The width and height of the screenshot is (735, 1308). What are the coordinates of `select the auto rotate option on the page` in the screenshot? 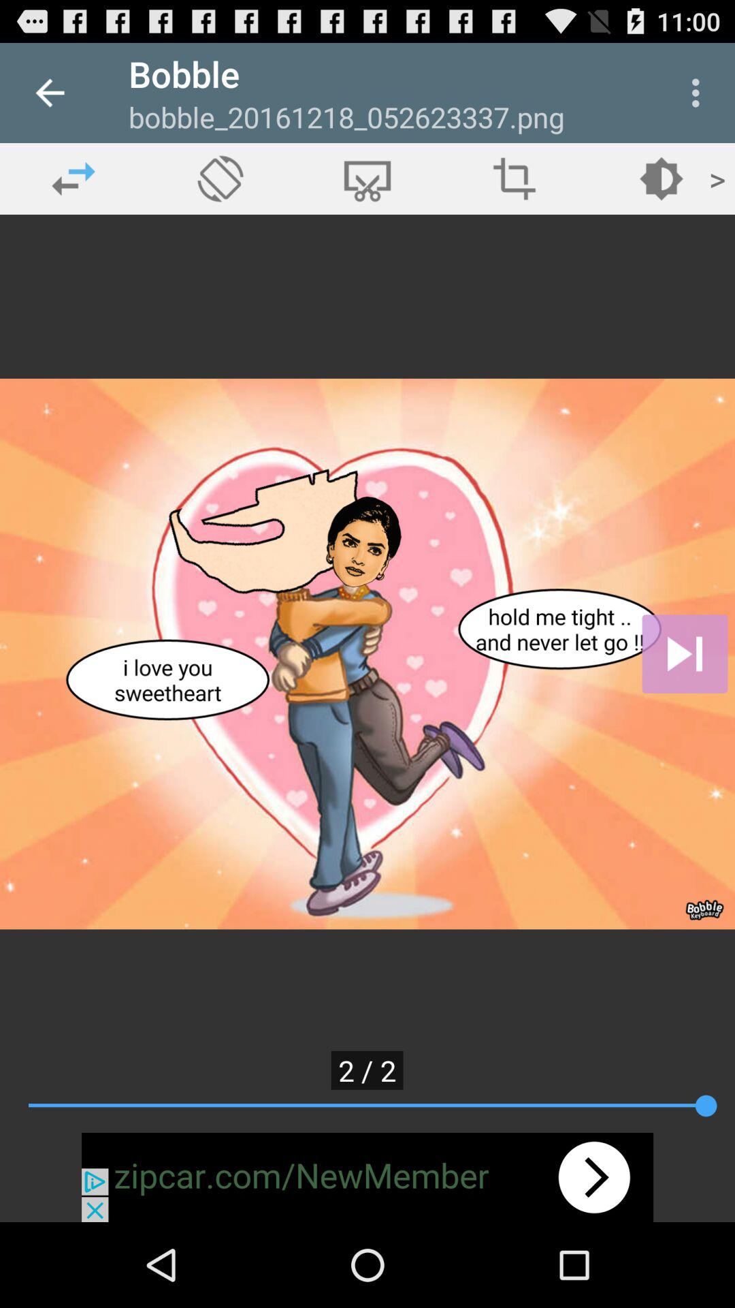 It's located at (220, 178).